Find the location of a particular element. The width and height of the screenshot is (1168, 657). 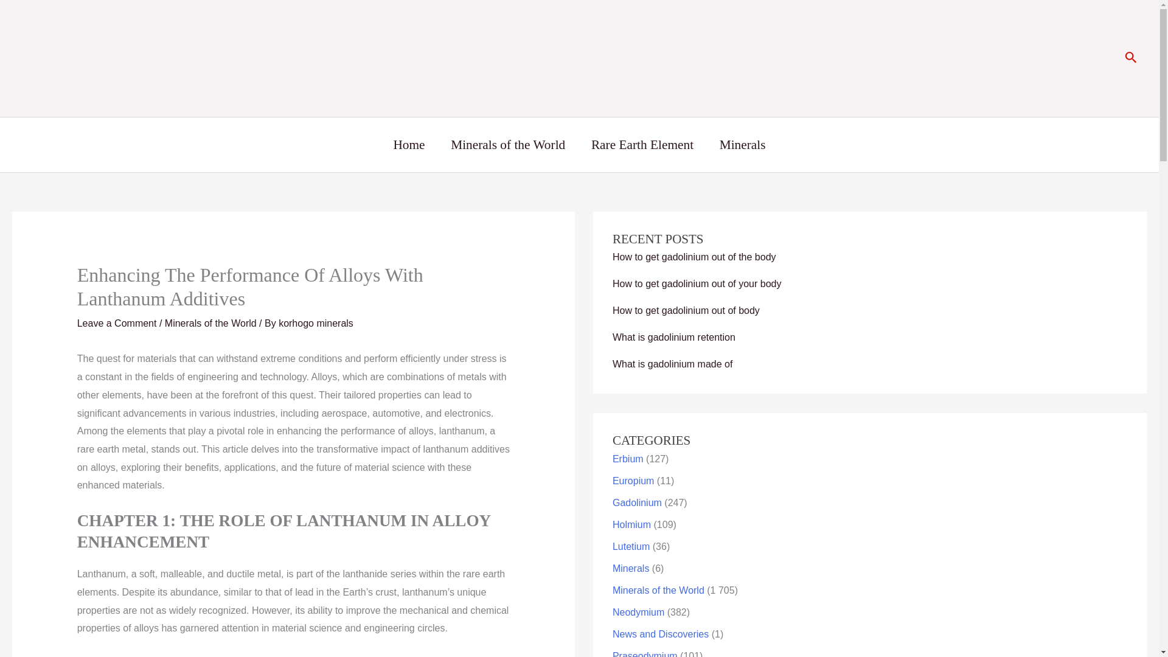

News and Discoveries is located at coordinates (661, 634).